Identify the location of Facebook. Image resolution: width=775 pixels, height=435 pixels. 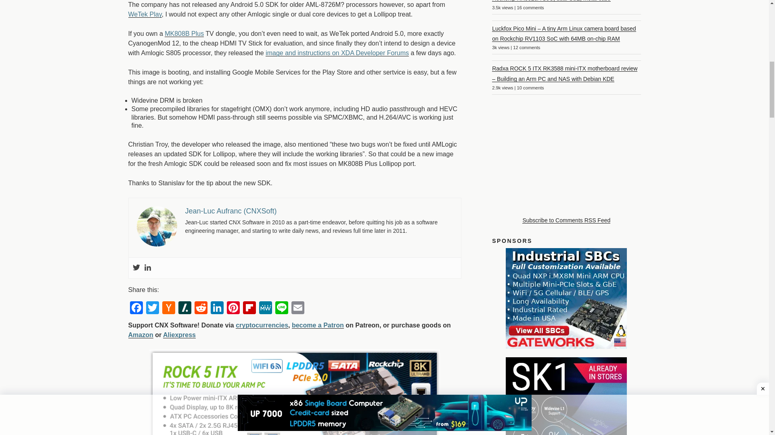
(136, 308).